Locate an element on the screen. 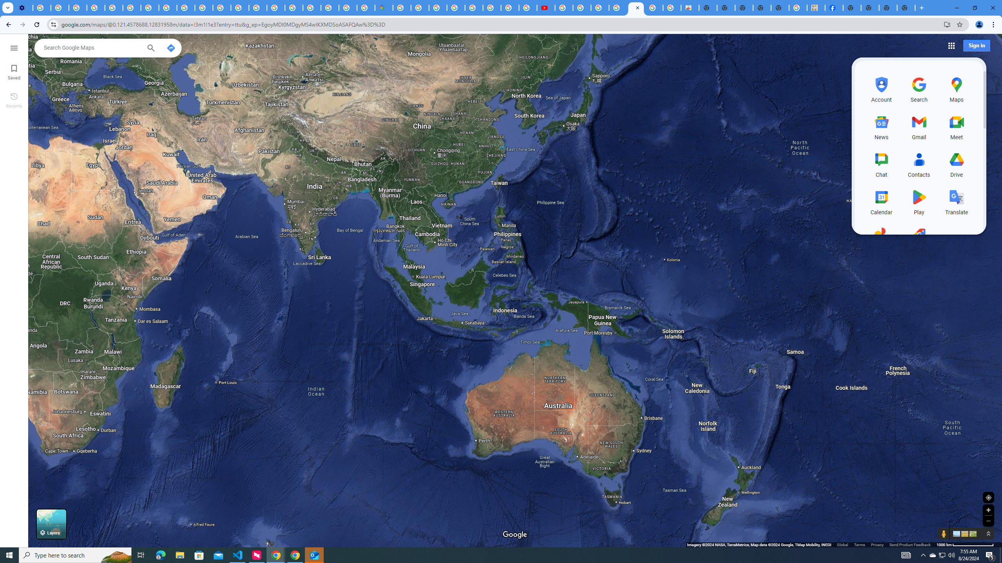 This screenshot has width=1002, height=563. Google Maps is located at coordinates (384, 8).